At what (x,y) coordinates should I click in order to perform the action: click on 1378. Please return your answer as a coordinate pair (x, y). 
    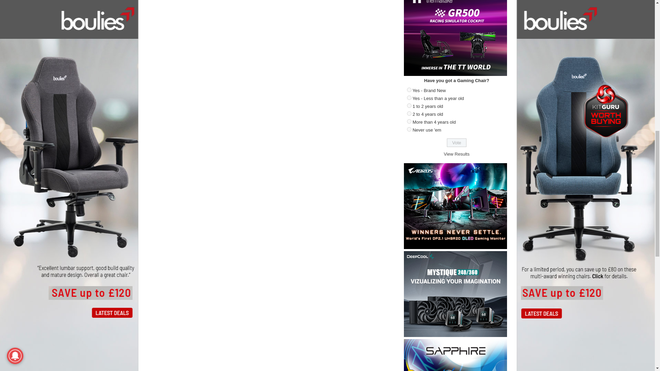
    Looking at the image, I should click on (409, 129).